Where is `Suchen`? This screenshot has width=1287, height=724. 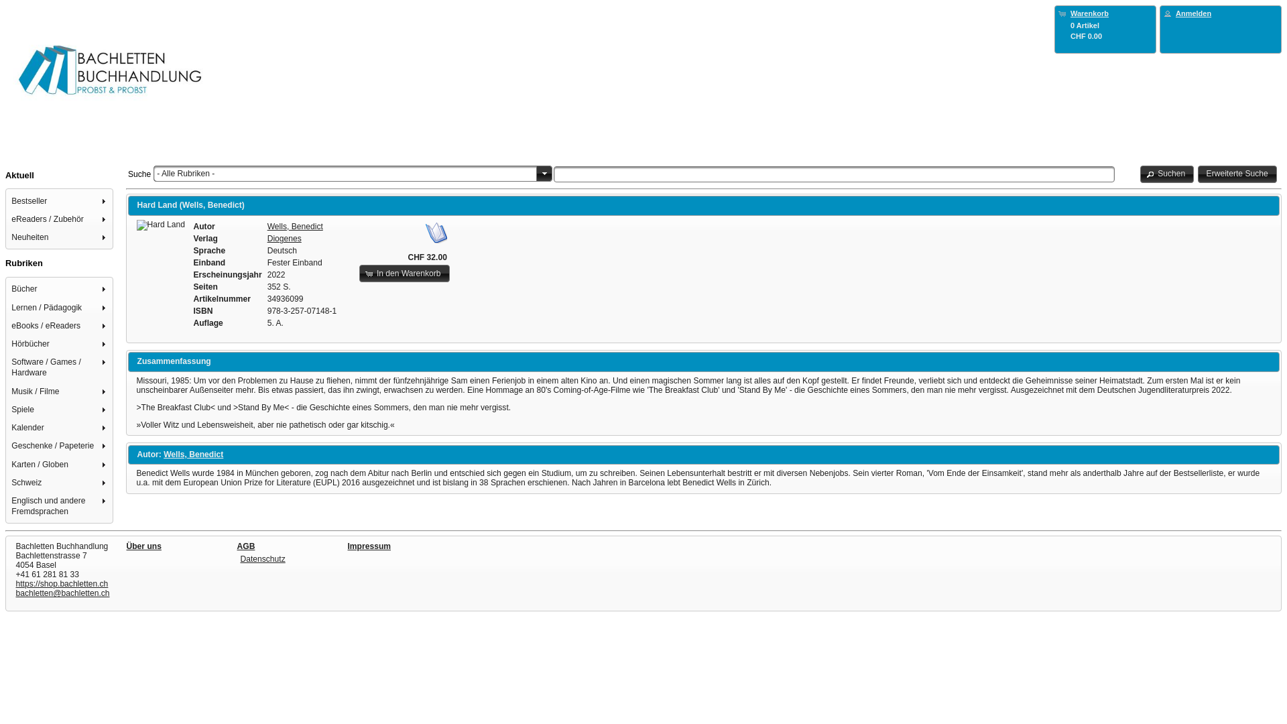 Suchen is located at coordinates (1168, 174).